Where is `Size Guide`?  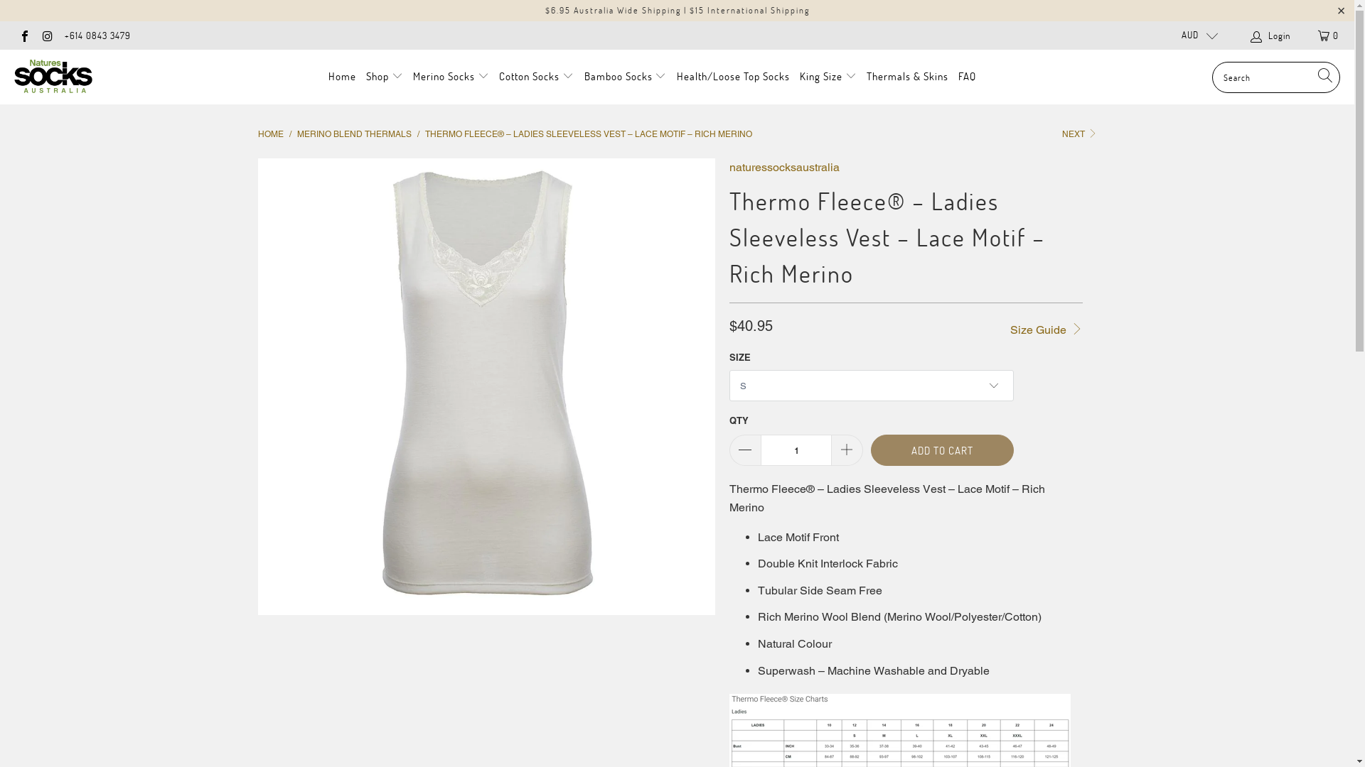
Size Guide is located at coordinates (1046, 328).